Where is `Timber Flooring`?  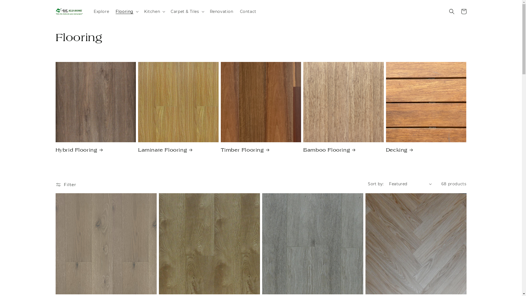
Timber Flooring is located at coordinates (261, 150).